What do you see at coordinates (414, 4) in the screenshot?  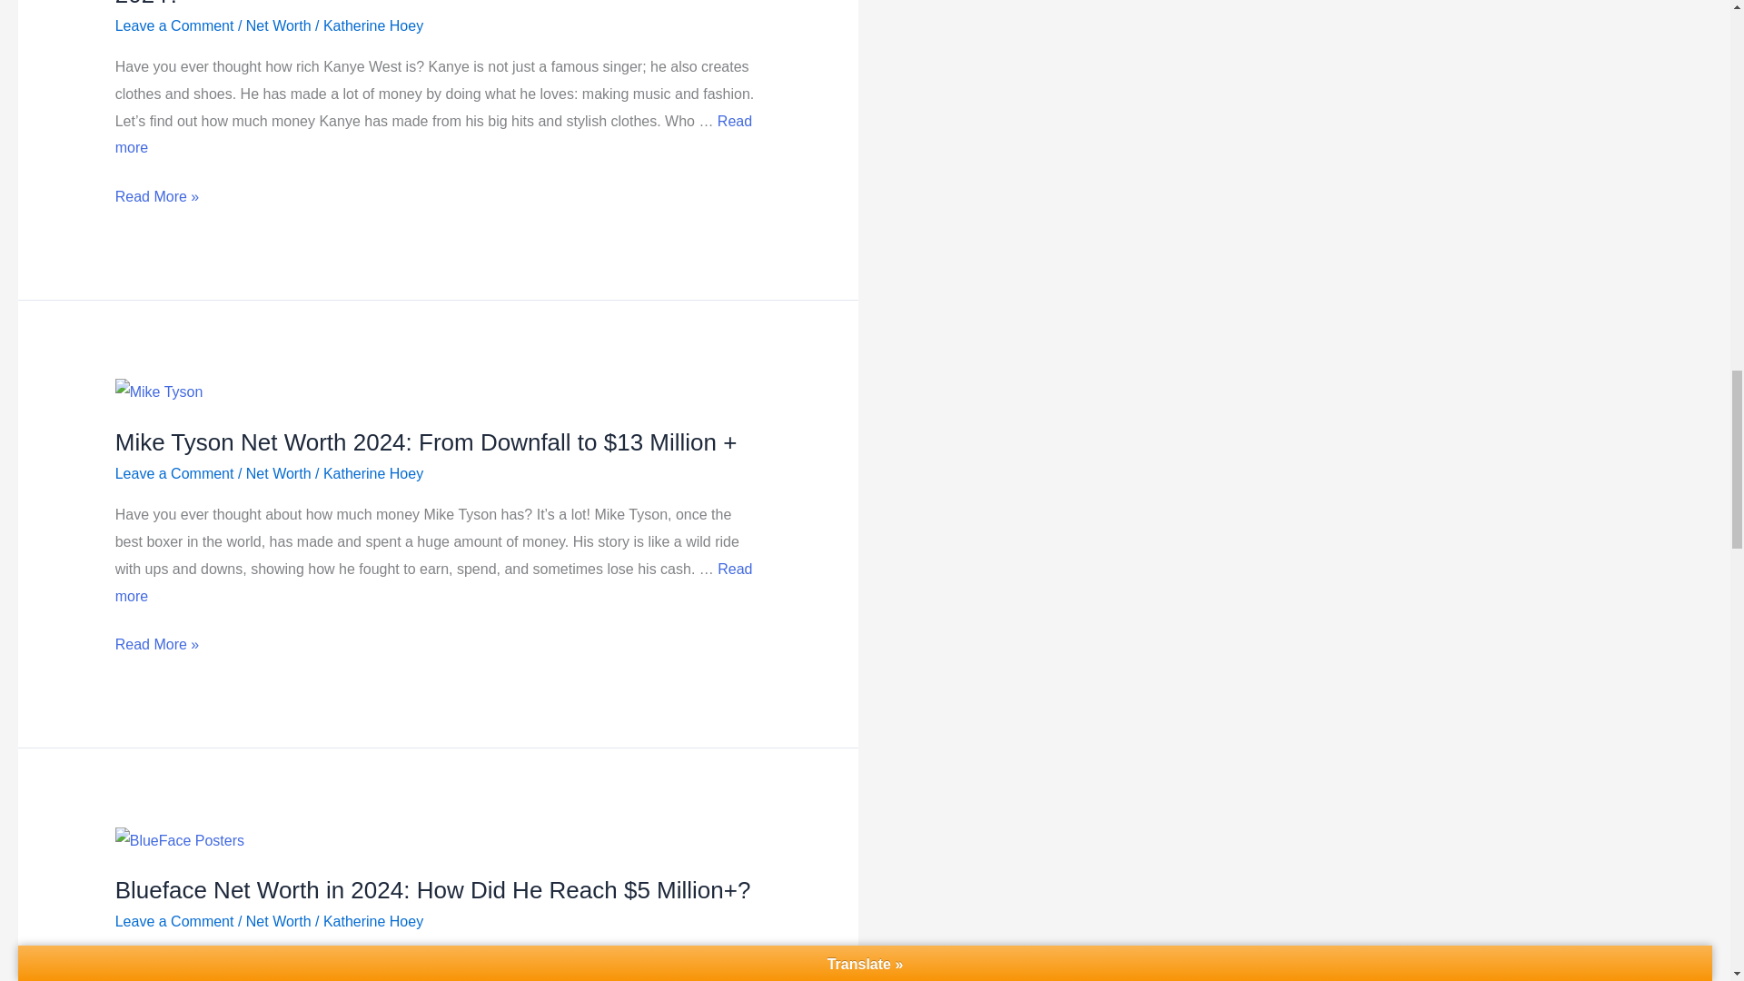 I see `Kanye West Net Worth: Has He Recovered His Wealth in 2024?` at bounding box center [414, 4].